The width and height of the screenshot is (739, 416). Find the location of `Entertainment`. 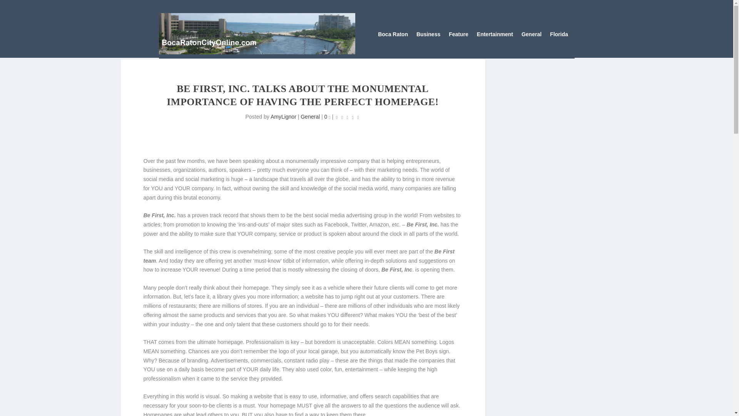

Entertainment is located at coordinates (495, 35).